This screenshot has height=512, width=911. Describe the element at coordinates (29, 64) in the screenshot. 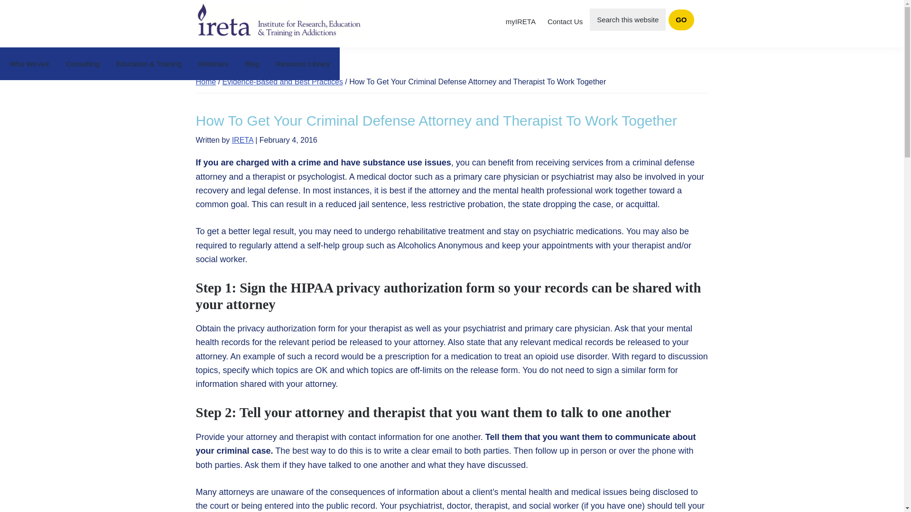

I see `Who We Are` at that location.